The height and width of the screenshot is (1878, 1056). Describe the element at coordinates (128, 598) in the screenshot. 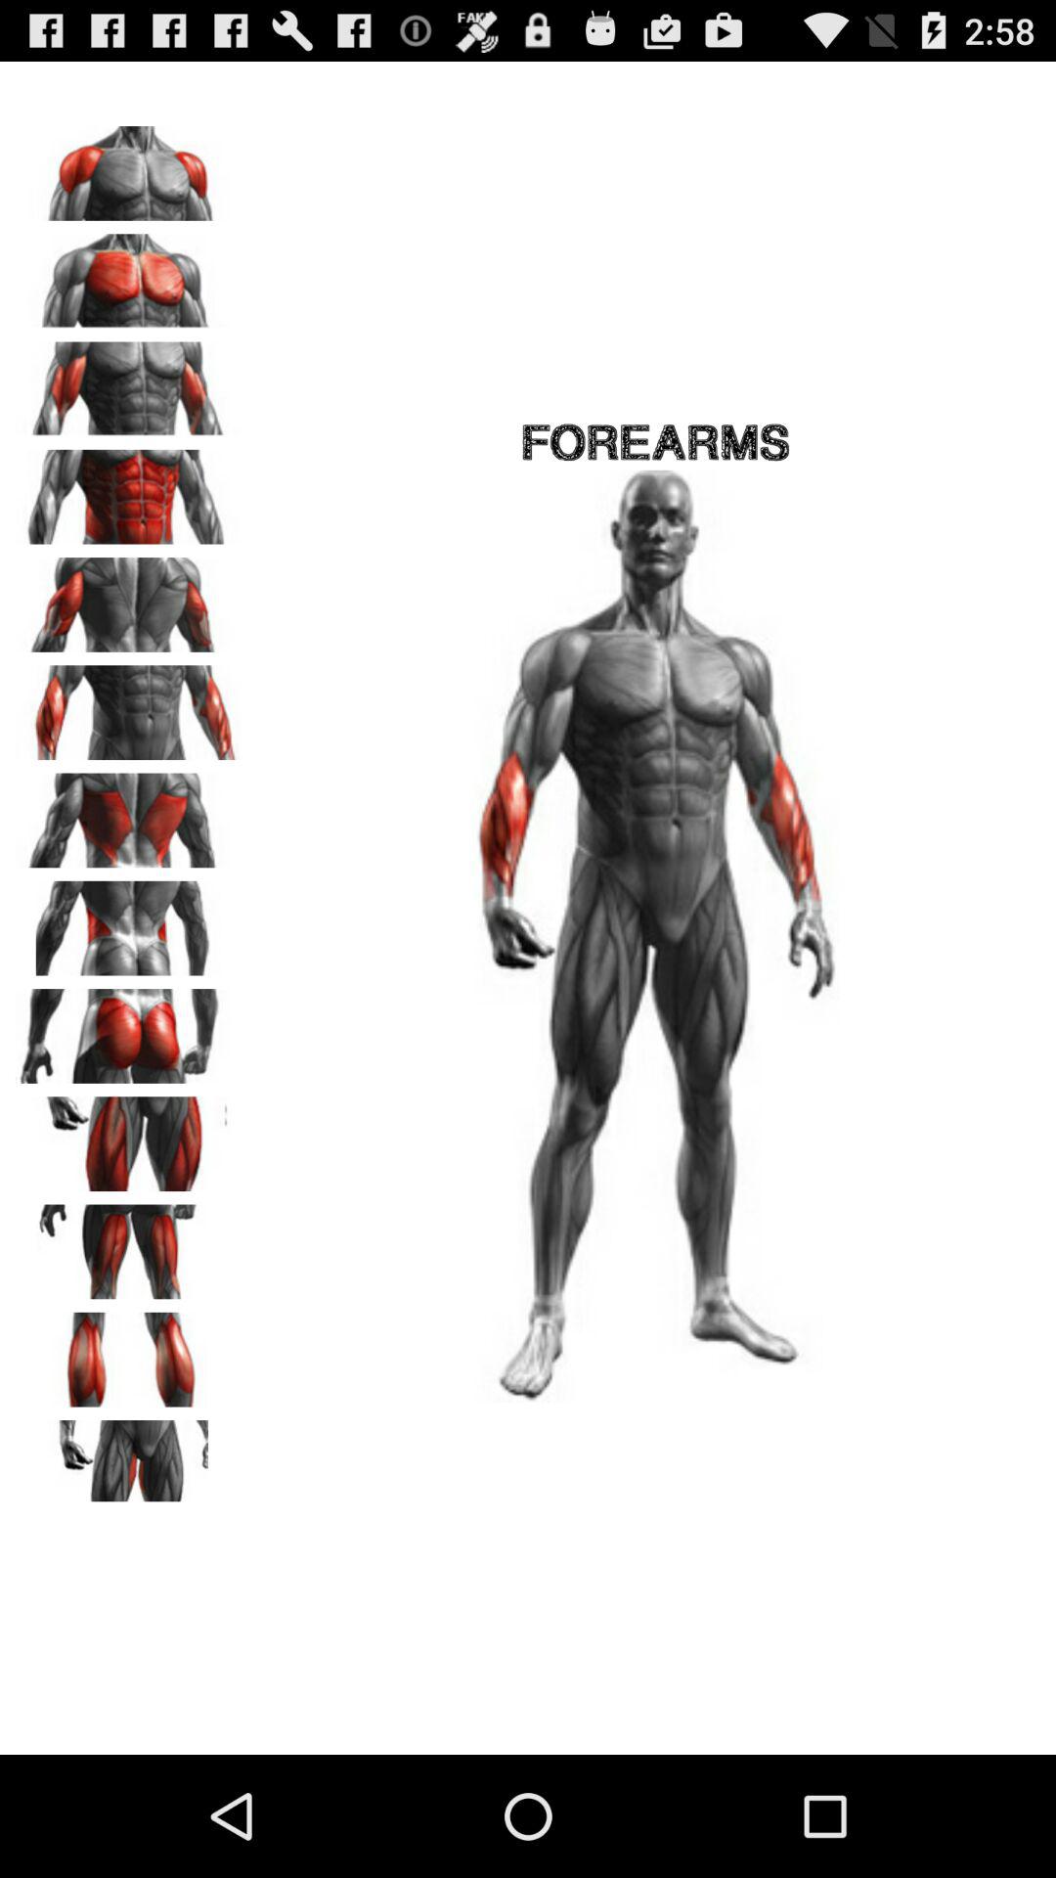

I see `view specific body exercises` at that location.